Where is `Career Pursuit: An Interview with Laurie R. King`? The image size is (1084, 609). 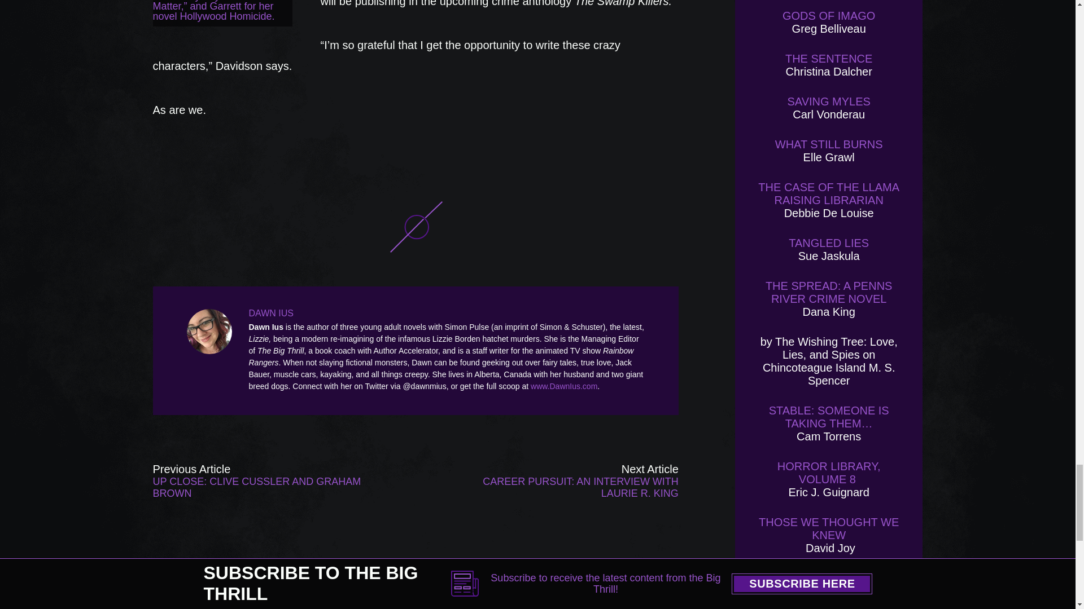
Career Pursuit: An Interview with Laurie R. King is located at coordinates (573, 480).